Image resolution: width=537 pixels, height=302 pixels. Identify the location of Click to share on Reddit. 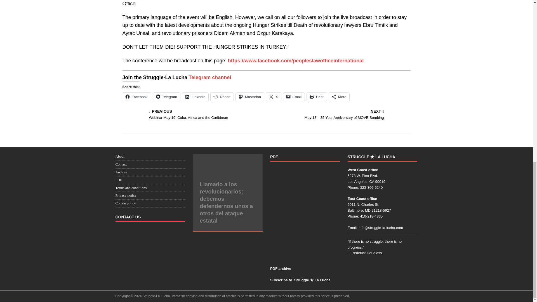
(222, 96).